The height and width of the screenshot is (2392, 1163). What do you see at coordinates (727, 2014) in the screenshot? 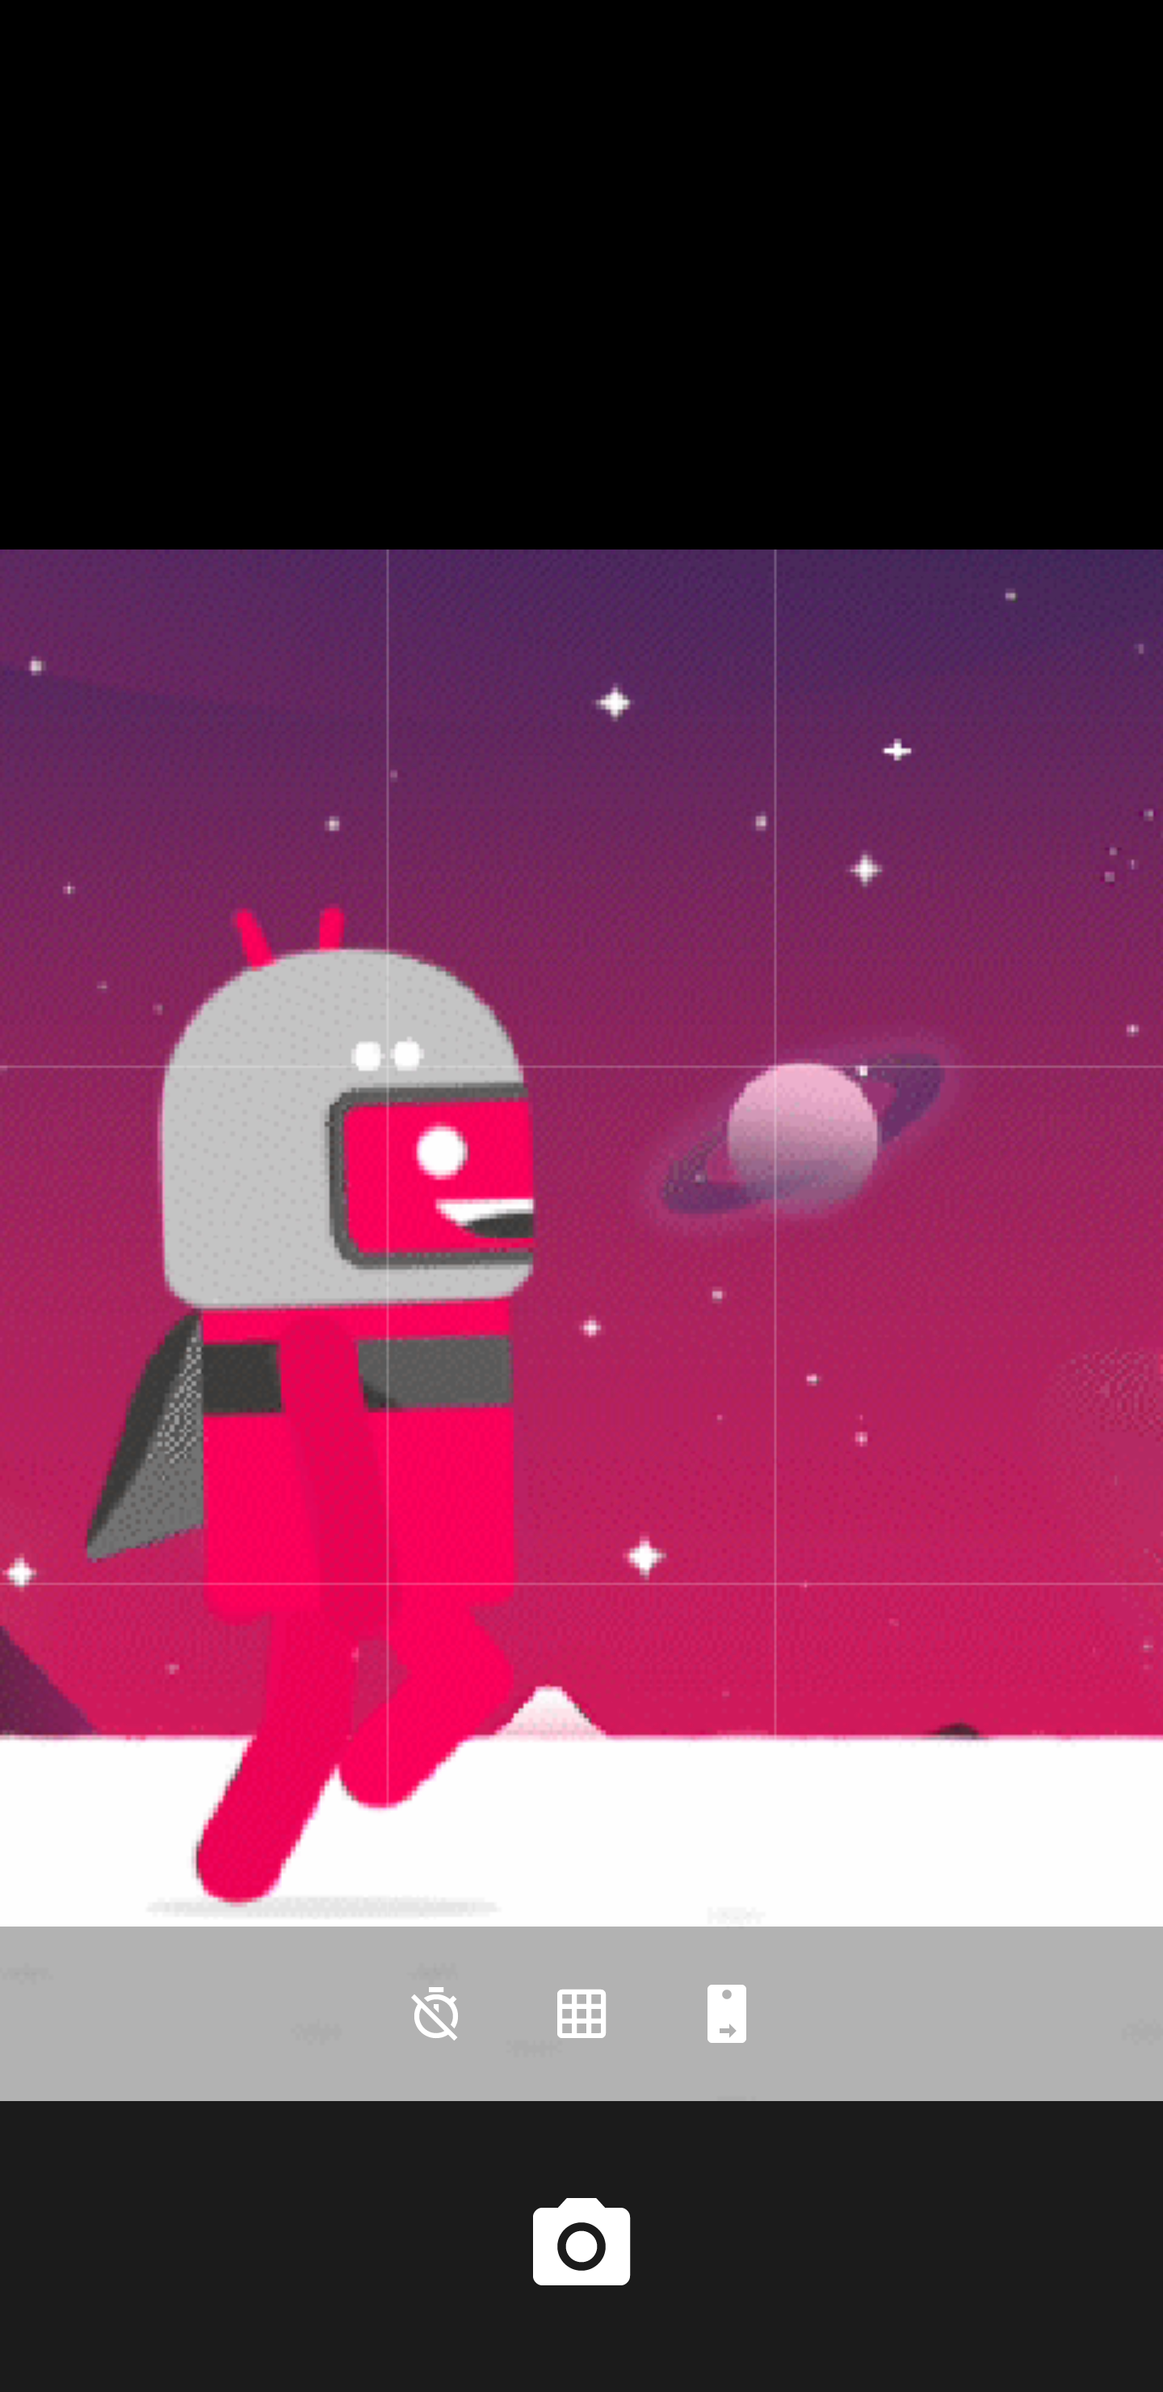
I see `Back camera` at bounding box center [727, 2014].